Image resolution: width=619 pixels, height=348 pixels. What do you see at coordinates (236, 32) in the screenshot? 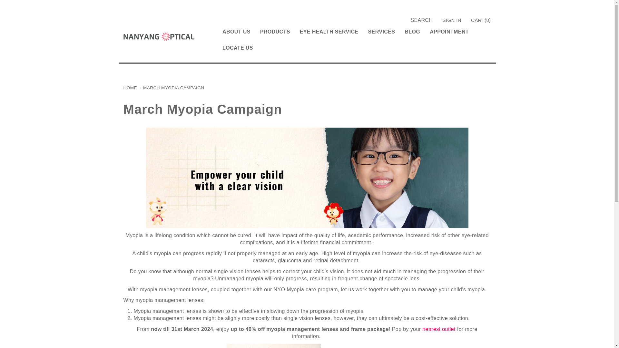
I see `ABOUT US` at bounding box center [236, 32].